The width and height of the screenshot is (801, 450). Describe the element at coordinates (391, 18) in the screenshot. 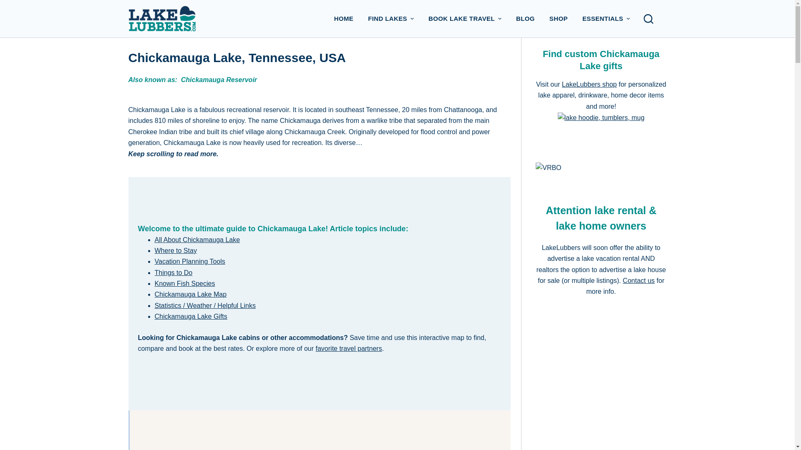

I see `FIND LAKES` at that location.